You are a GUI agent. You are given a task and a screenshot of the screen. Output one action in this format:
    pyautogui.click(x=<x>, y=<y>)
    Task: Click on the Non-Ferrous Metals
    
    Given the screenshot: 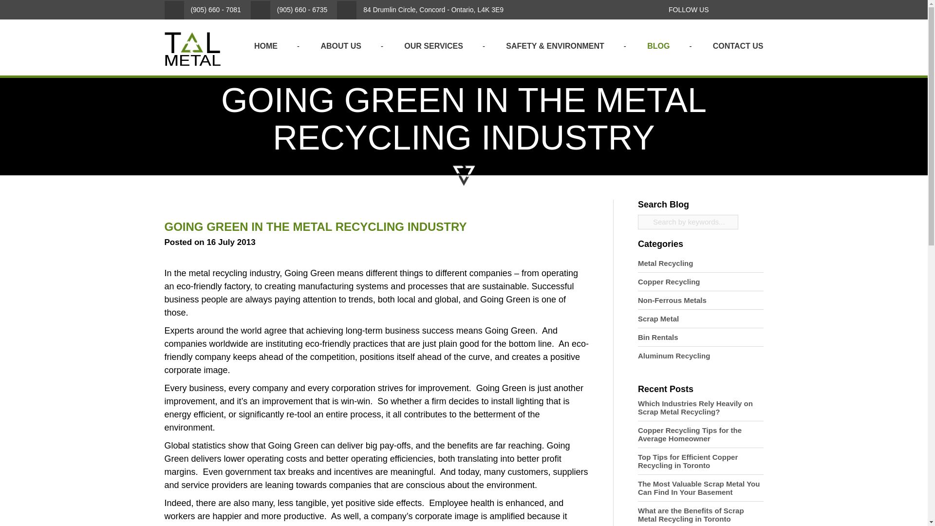 What is the action you would take?
    pyautogui.click(x=672, y=300)
    